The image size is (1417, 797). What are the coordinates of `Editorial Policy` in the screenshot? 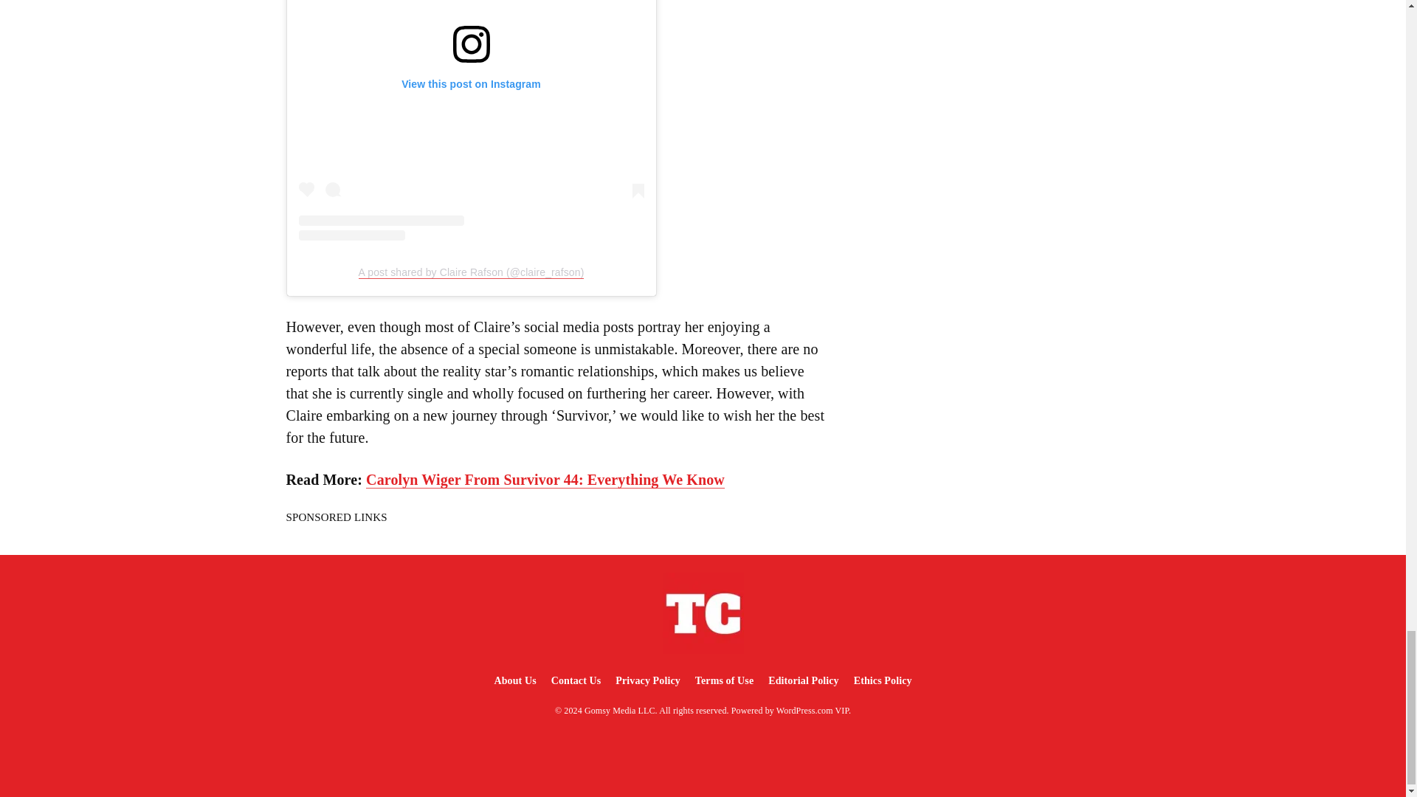 It's located at (803, 680).